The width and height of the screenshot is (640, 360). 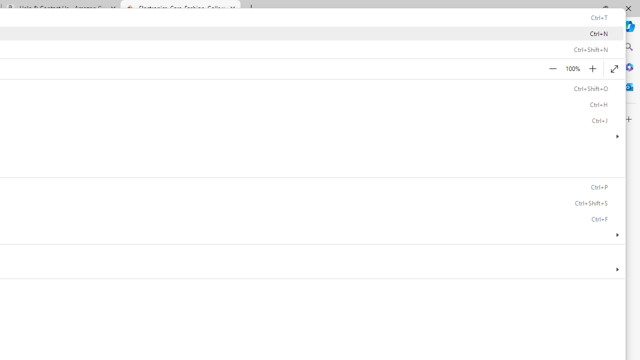 I want to click on Close Outlook pane, so click(x=629, y=87).